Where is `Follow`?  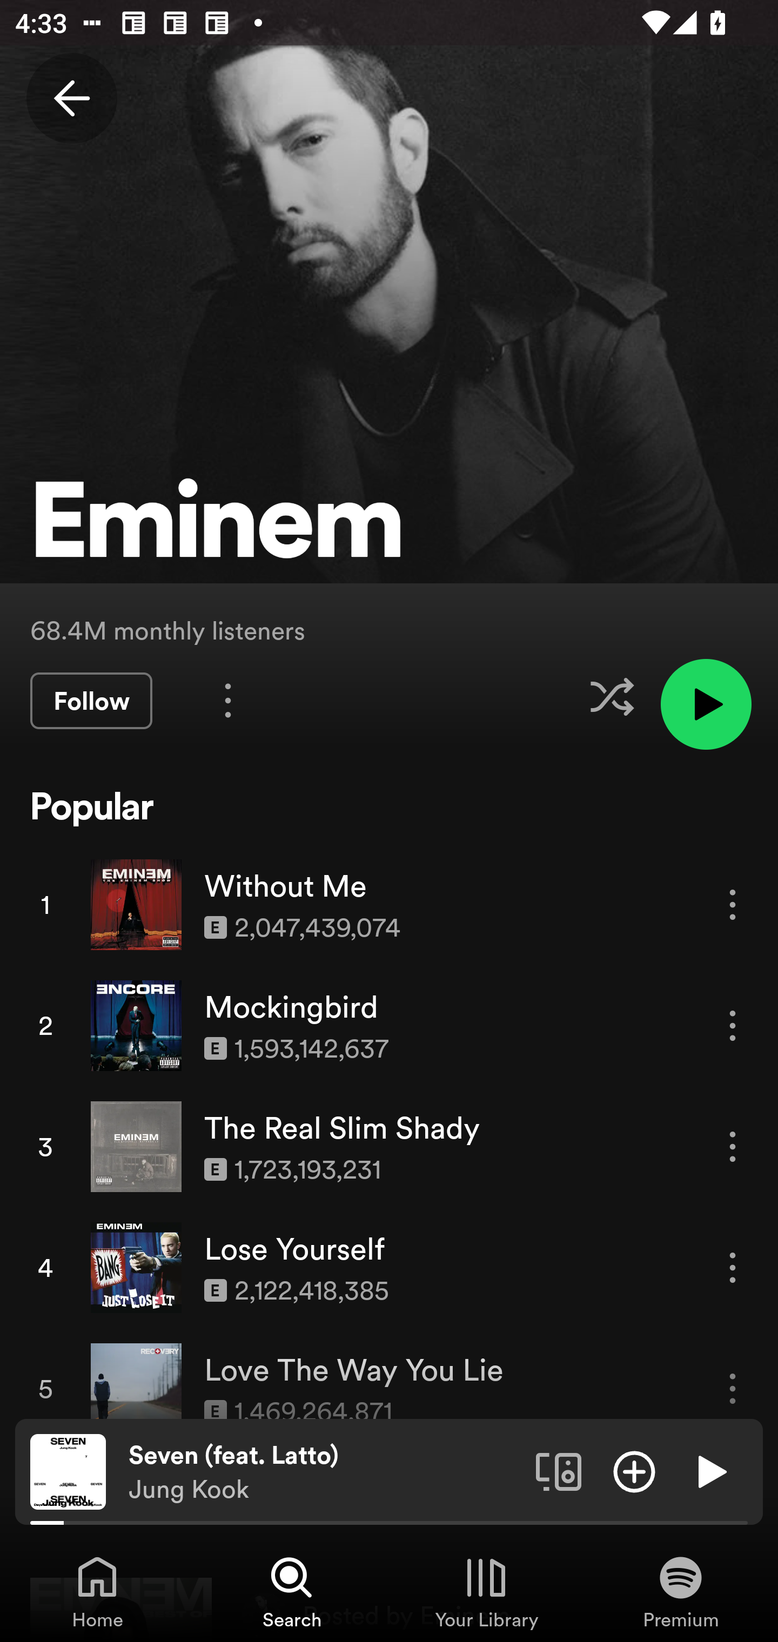
Follow is located at coordinates (91, 701).